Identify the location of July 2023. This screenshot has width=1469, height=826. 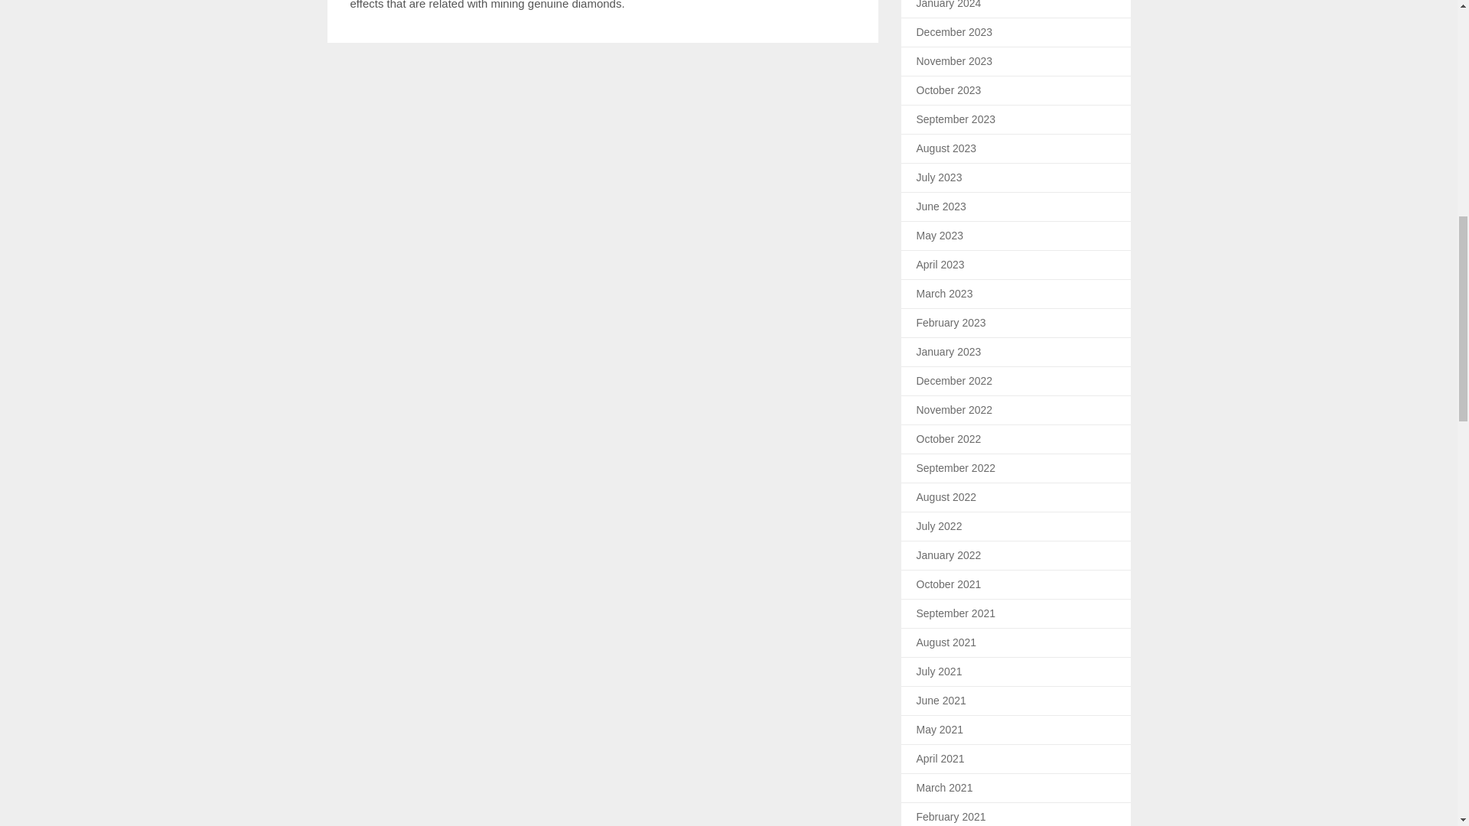
(940, 177).